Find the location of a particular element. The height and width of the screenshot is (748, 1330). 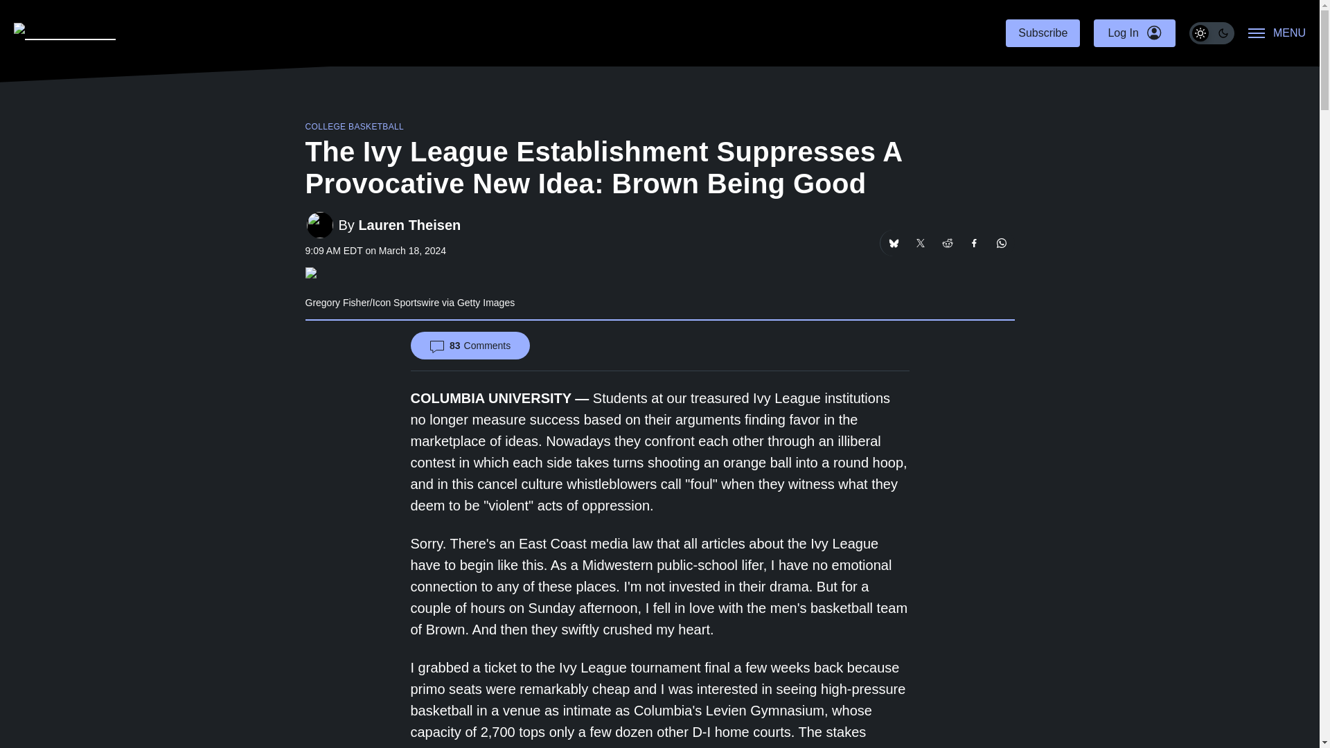

Share on Bluesky is located at coordinates (892, 242).